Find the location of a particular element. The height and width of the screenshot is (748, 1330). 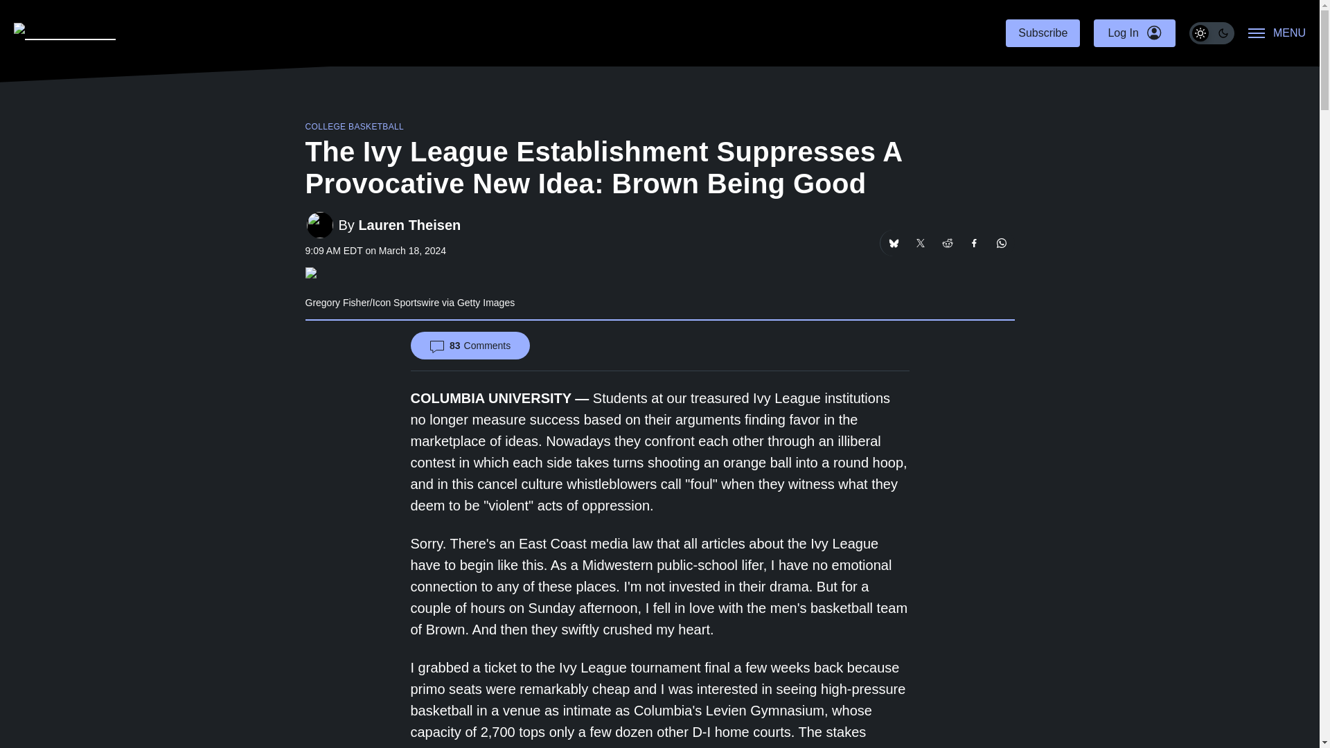

Share on Bluesky is located at coordinates (892, 242).